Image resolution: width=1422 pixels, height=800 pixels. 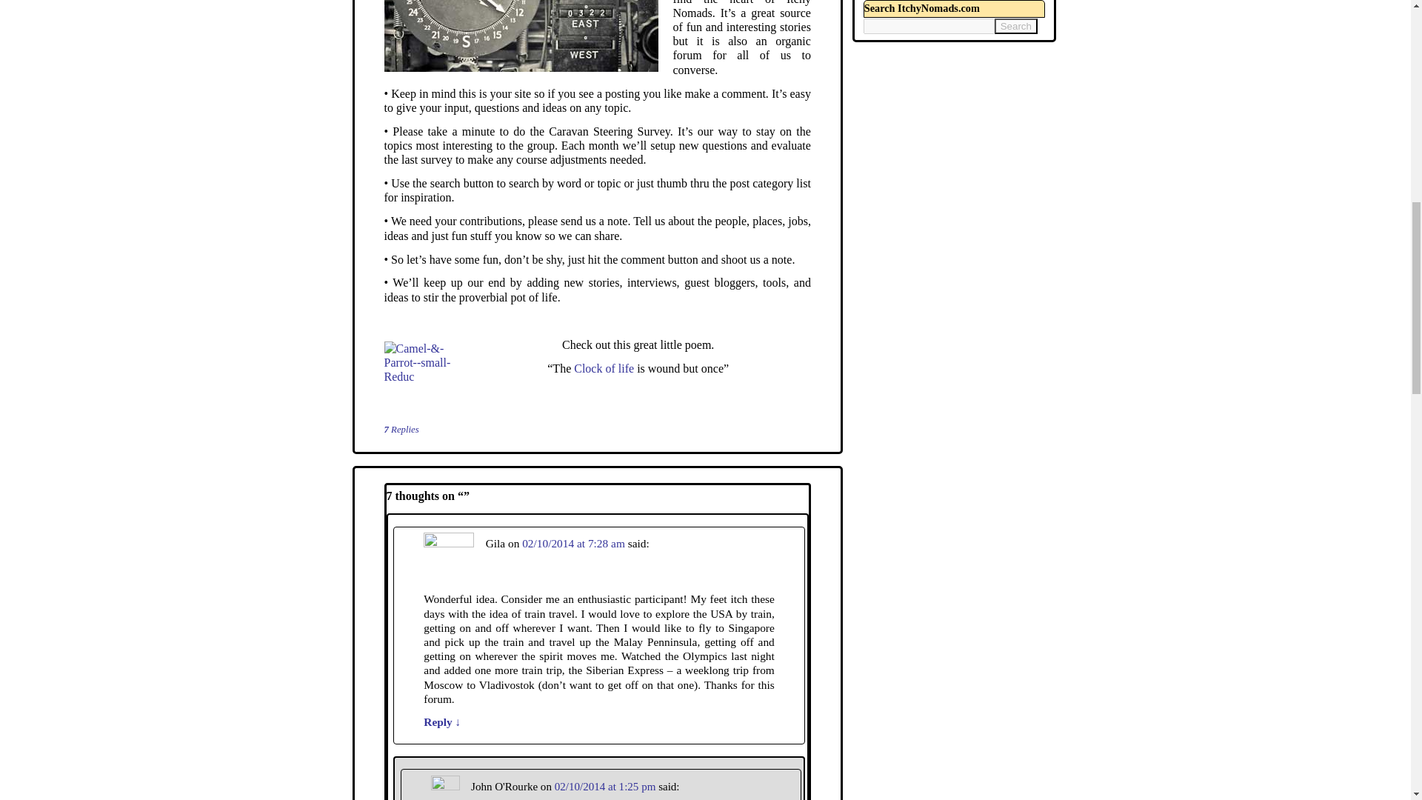 I want to click on Clock of life, so click(x=604, y=369).